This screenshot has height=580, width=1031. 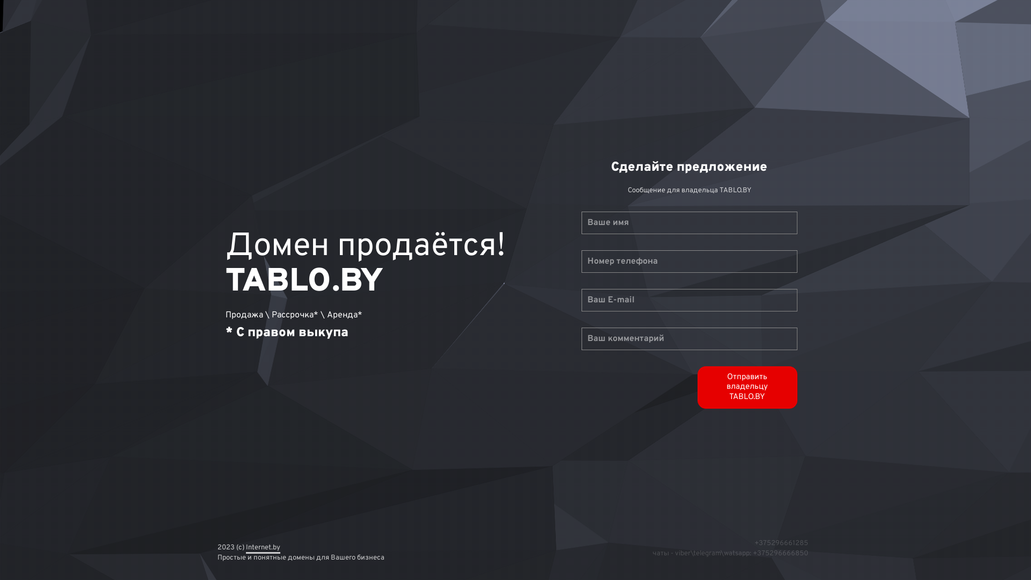 What do you see at coordinates (781, 543) in the screenshot?
I see `+375296661285` at bounding box center [781, 543].